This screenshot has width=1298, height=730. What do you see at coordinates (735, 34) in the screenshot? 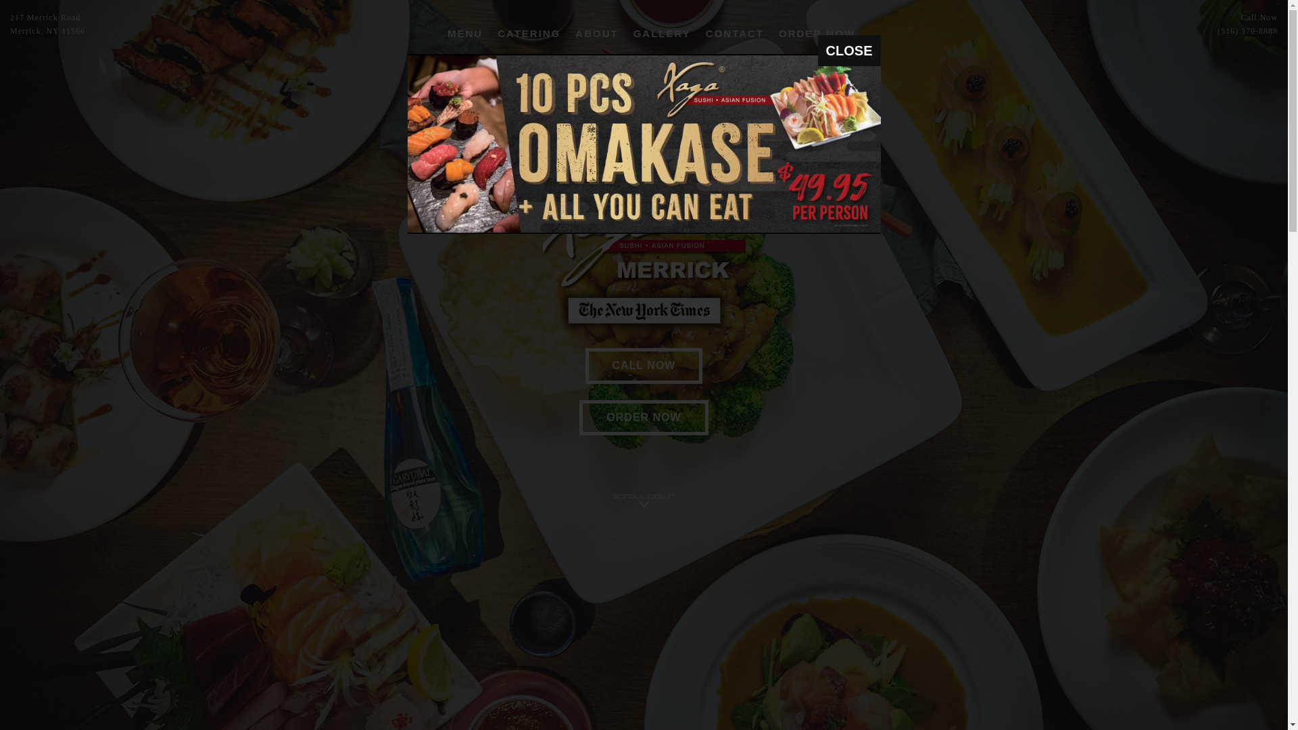
I see `CONTACT` at bounding box center [735, 34].